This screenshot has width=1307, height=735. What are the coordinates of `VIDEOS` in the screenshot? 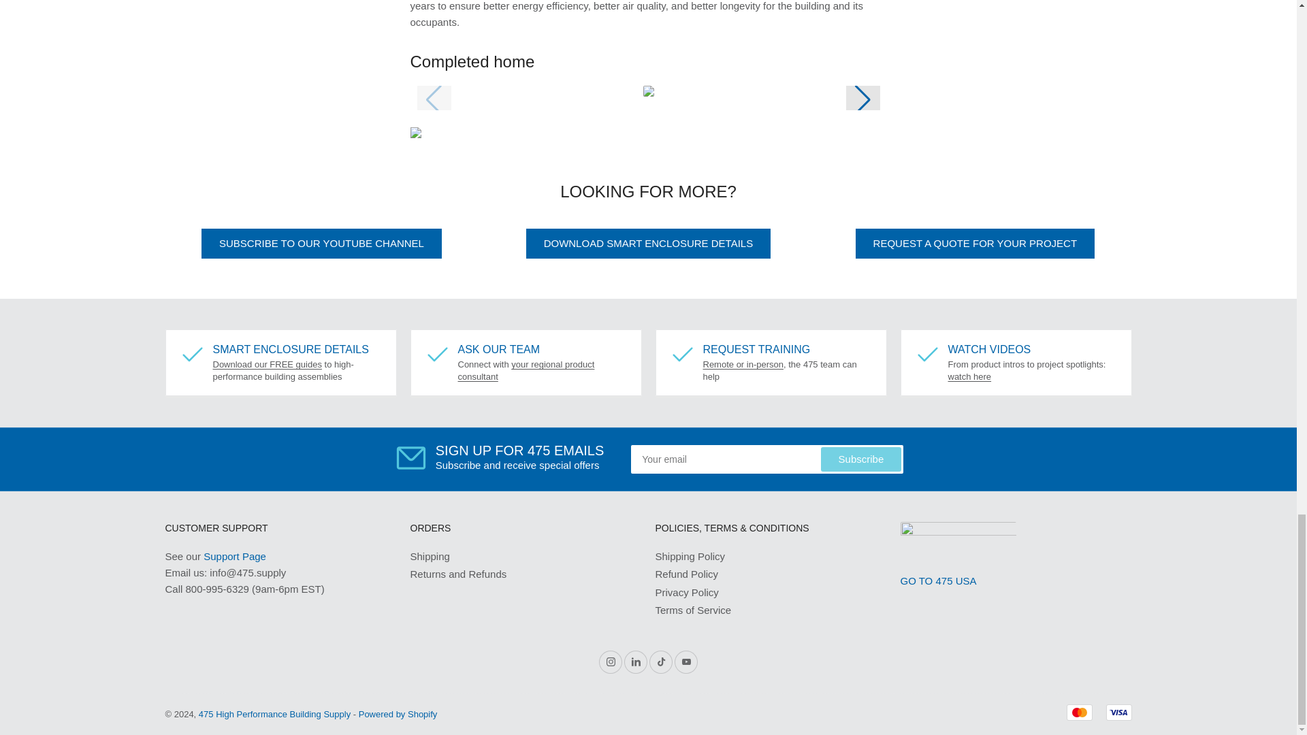 It's located at (969, 376).